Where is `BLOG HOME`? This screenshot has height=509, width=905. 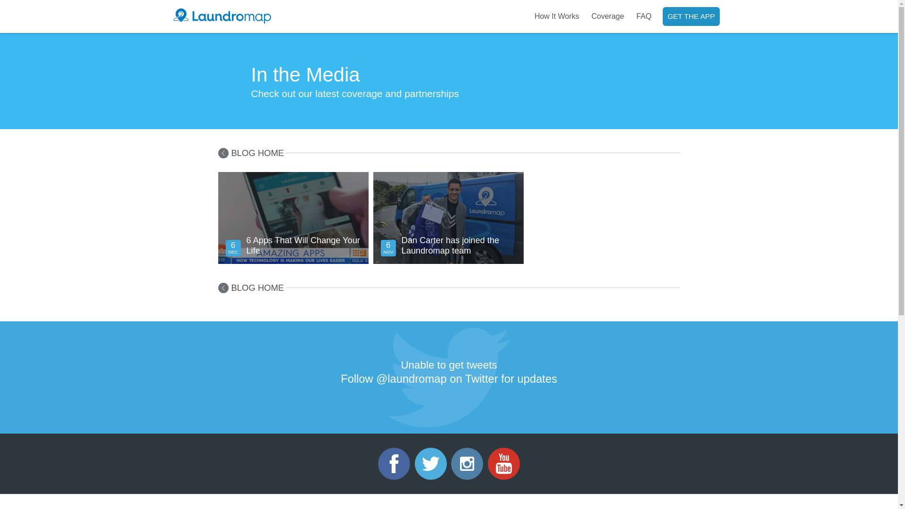
BLOG HOME is located at coordinates (251, 153).